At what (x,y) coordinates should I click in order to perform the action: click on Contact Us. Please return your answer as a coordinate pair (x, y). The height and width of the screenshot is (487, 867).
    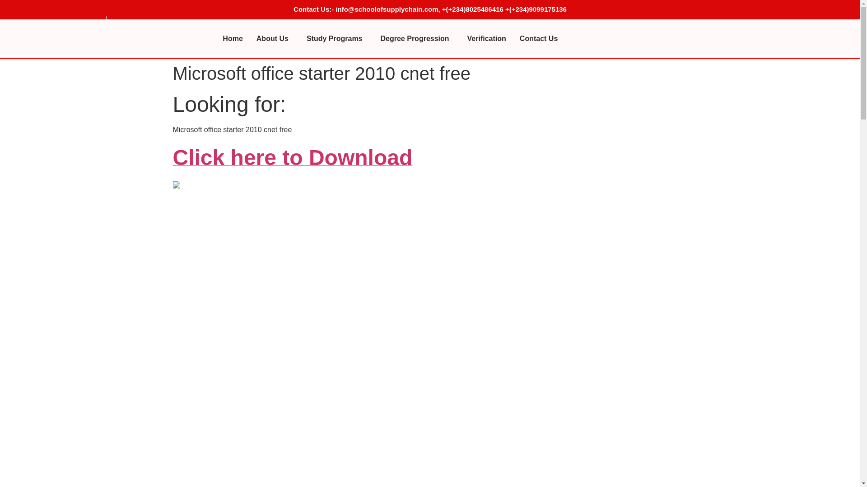
    Looking at the image, I should click on (538, 38).